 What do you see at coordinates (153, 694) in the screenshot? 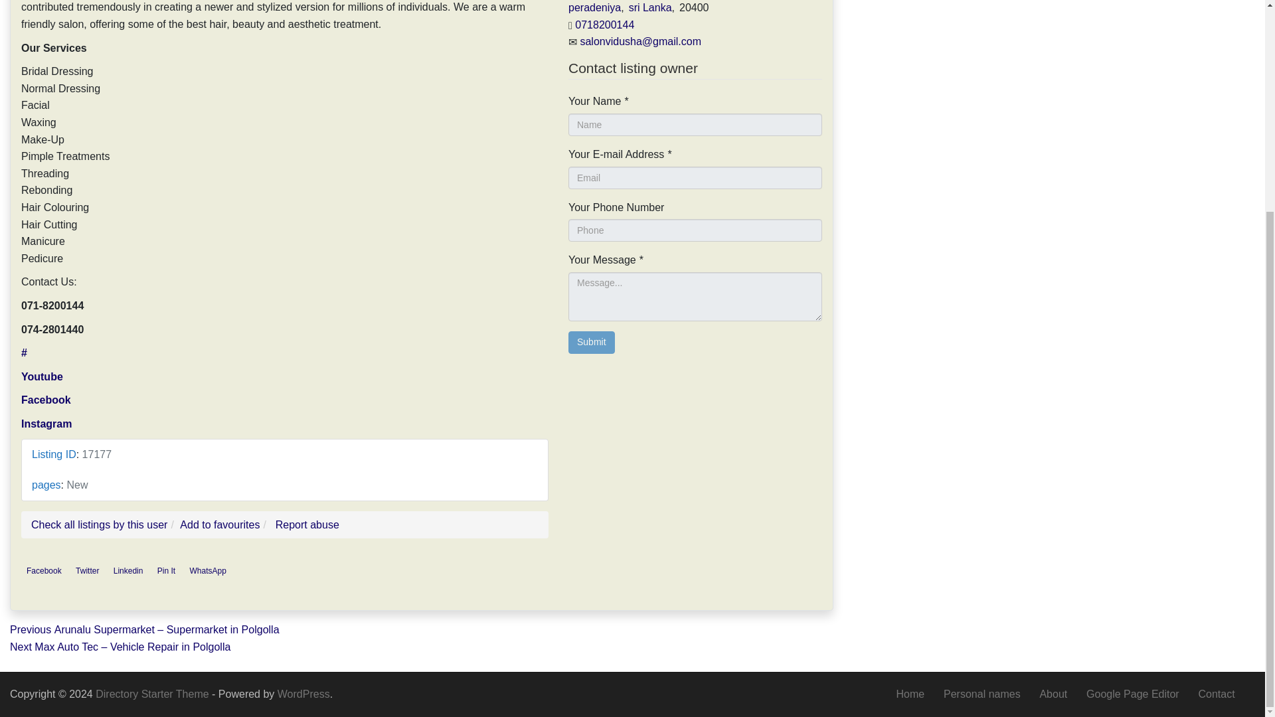
I see `Directory Starter` at bounding box center [153, 694].